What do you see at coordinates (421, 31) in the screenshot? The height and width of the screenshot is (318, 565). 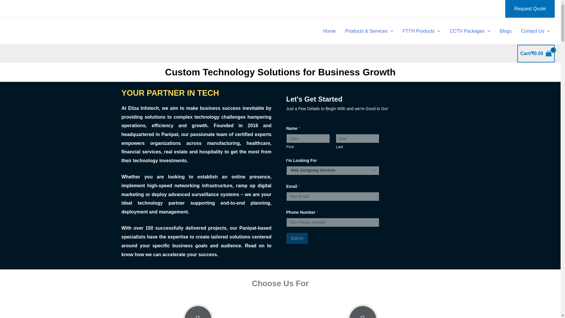 I see `FTTH Products` at bounding box center [421, 31].